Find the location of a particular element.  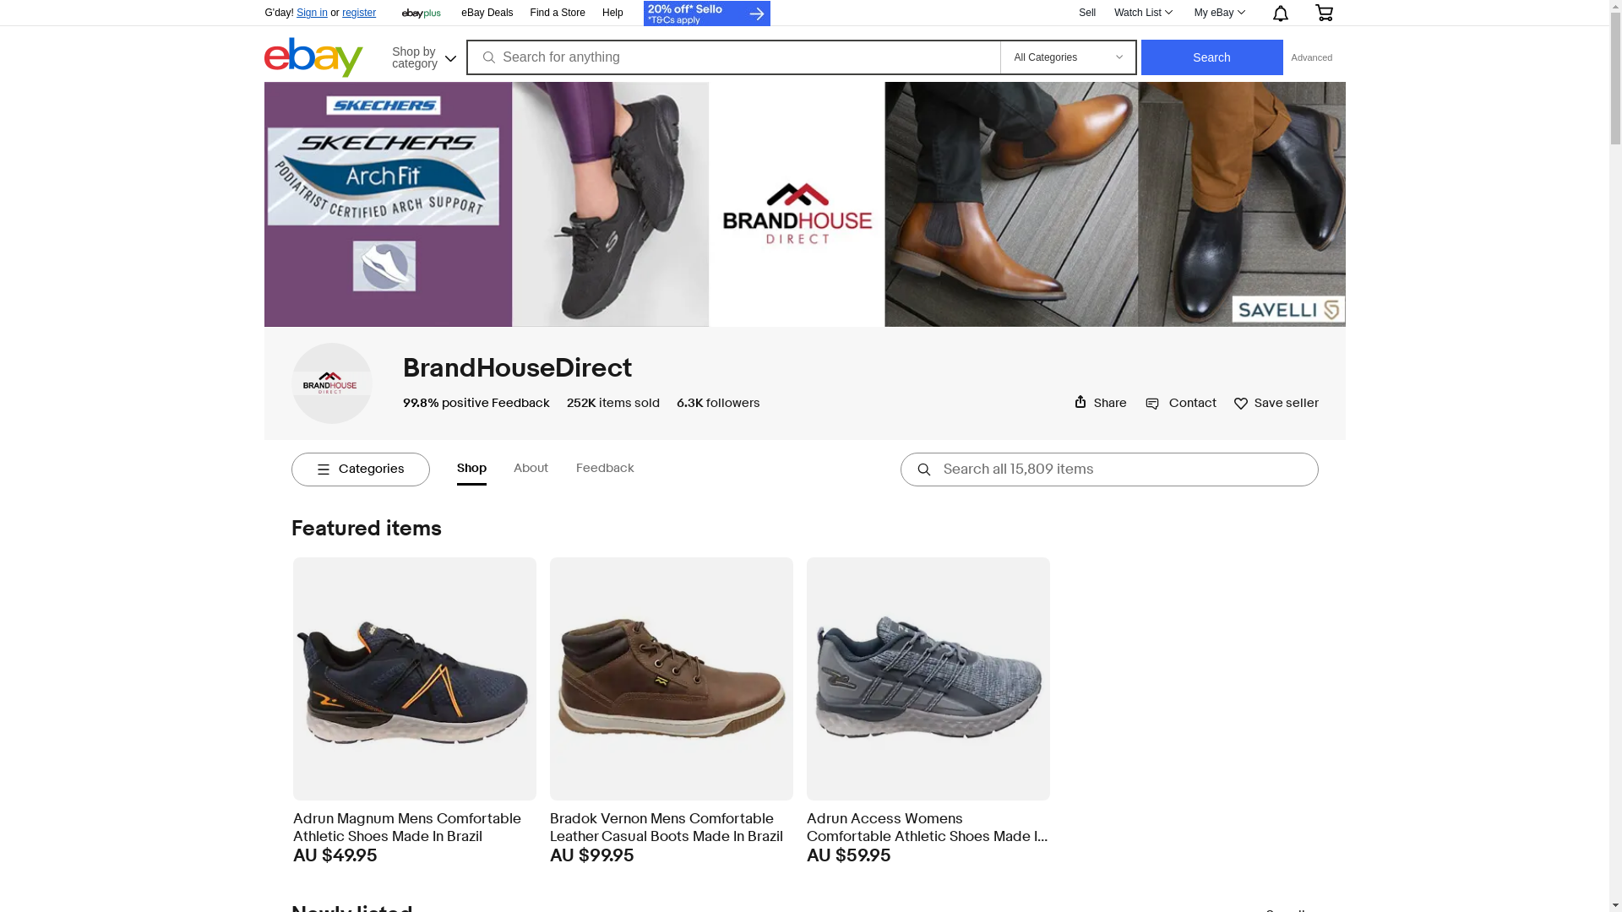

BrandHouseDirect is located at coordinates (331, 383).